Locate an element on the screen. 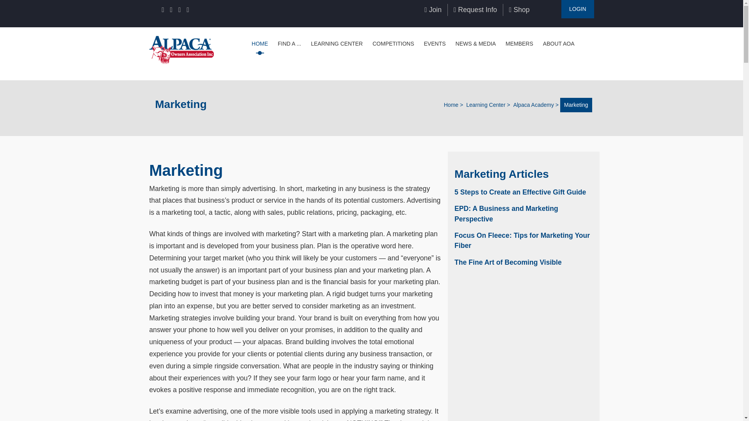 The height and width of the screenshot is (421, 749). Request Information on Alpacas is located at coordinates (475, 9).